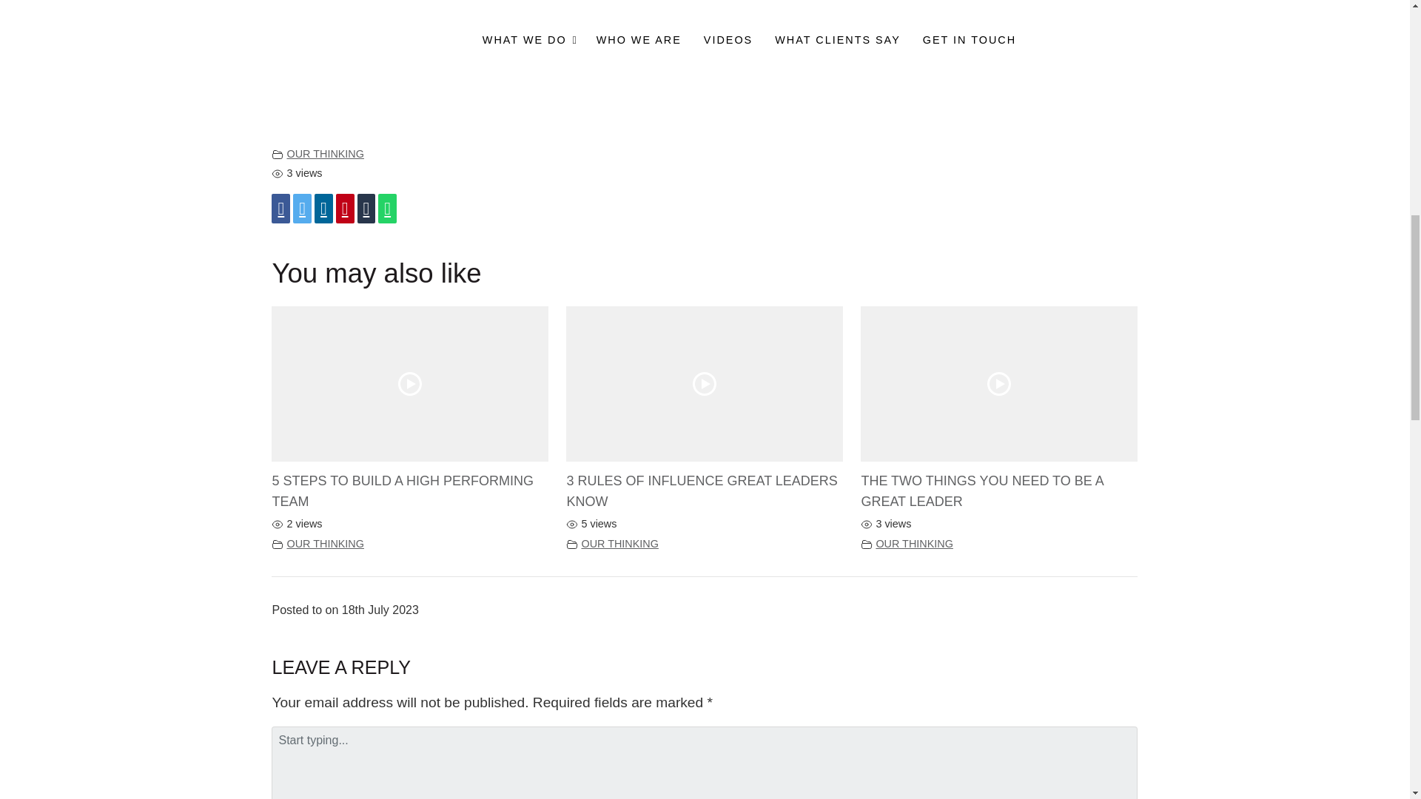 The width and height of the screenshot is (1421, 799). What do you see at coordinates (280, 209) in the screenshot?
I see `Facebook` at bounding box center [280, 209].